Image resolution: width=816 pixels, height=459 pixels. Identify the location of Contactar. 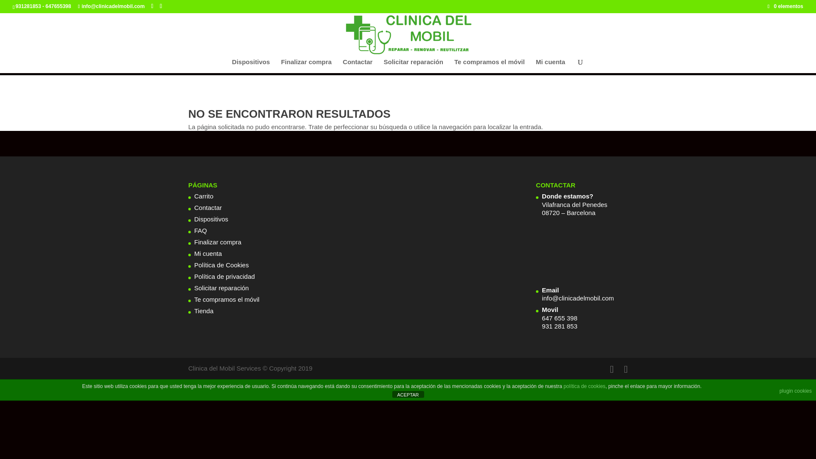
(208, 207).